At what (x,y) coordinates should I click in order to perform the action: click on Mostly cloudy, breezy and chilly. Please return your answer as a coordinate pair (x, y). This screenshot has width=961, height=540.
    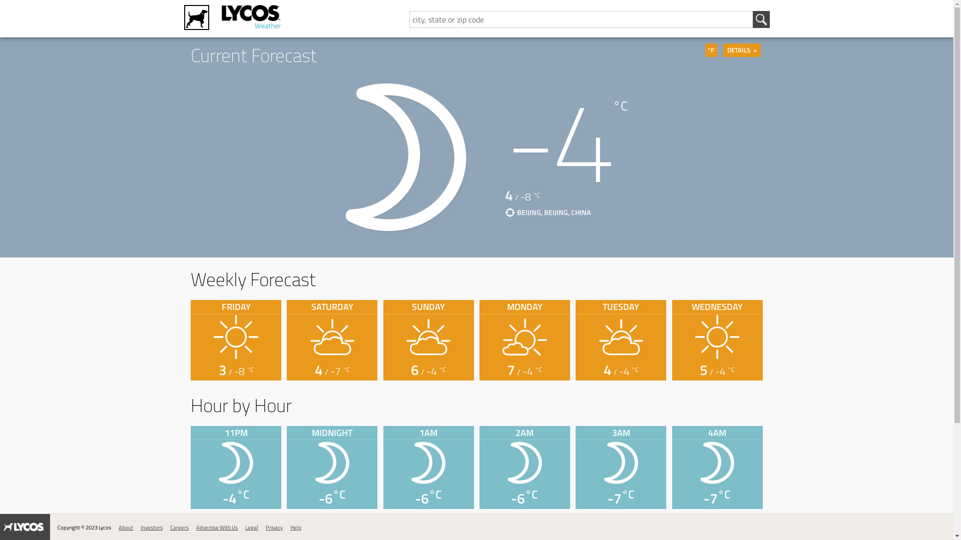
    Looking at the image, I should click on (621, 336).